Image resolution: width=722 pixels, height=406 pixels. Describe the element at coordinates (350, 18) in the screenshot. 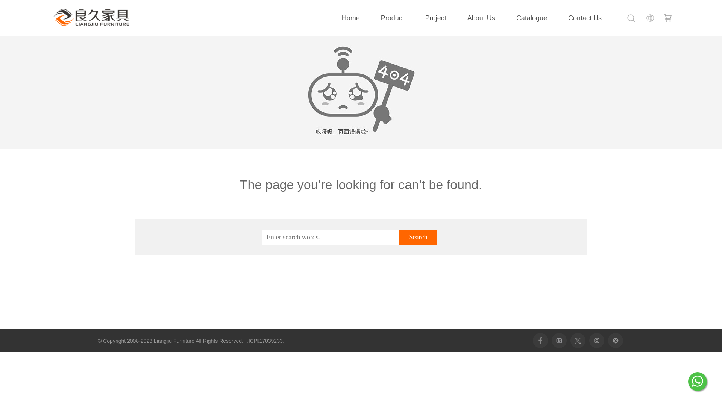

I see `Home` at that location.